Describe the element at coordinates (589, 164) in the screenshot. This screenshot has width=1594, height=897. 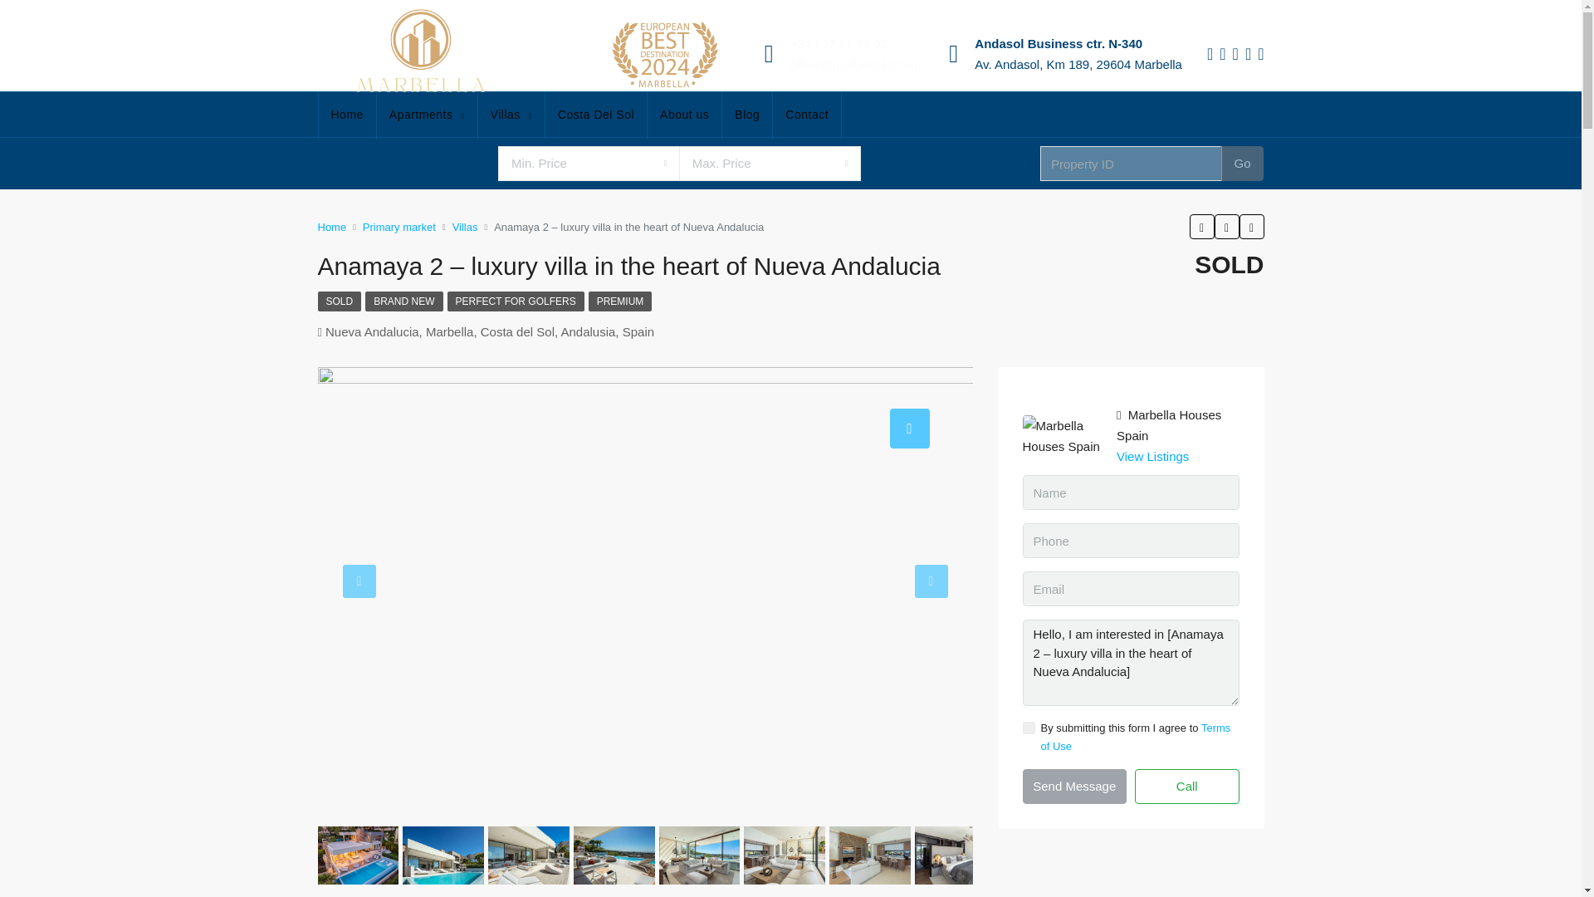
I see `Min. Price` at that location.